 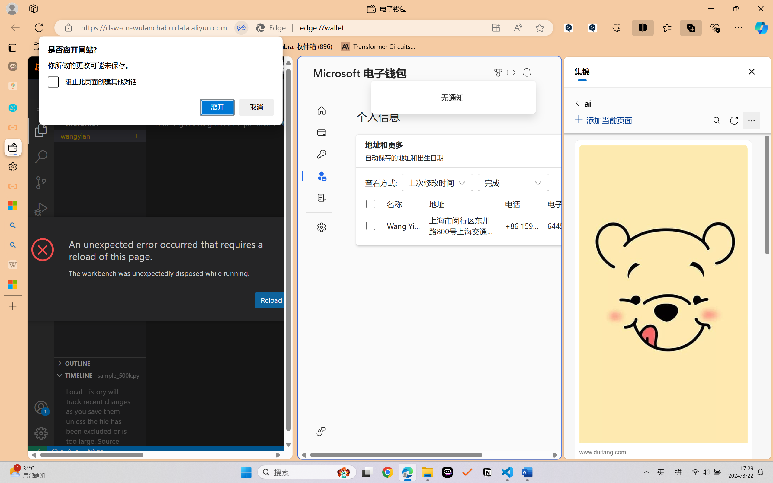 I want to click on Extensions (Ctrl+Shift+X), so click(x=41, y=235).